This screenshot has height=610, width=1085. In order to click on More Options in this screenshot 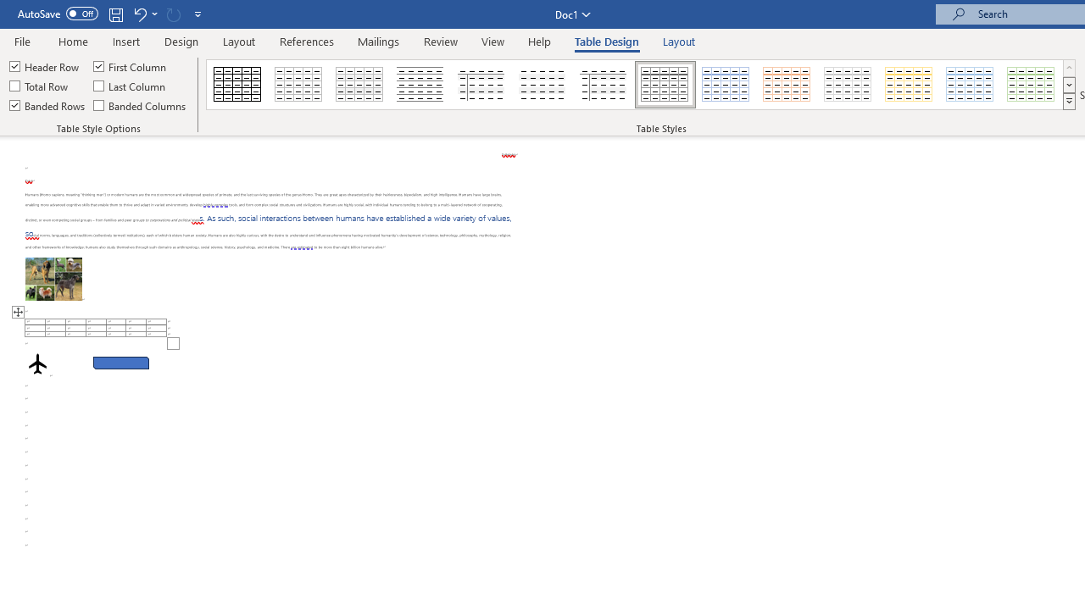, I will do `click(154, 14)`.